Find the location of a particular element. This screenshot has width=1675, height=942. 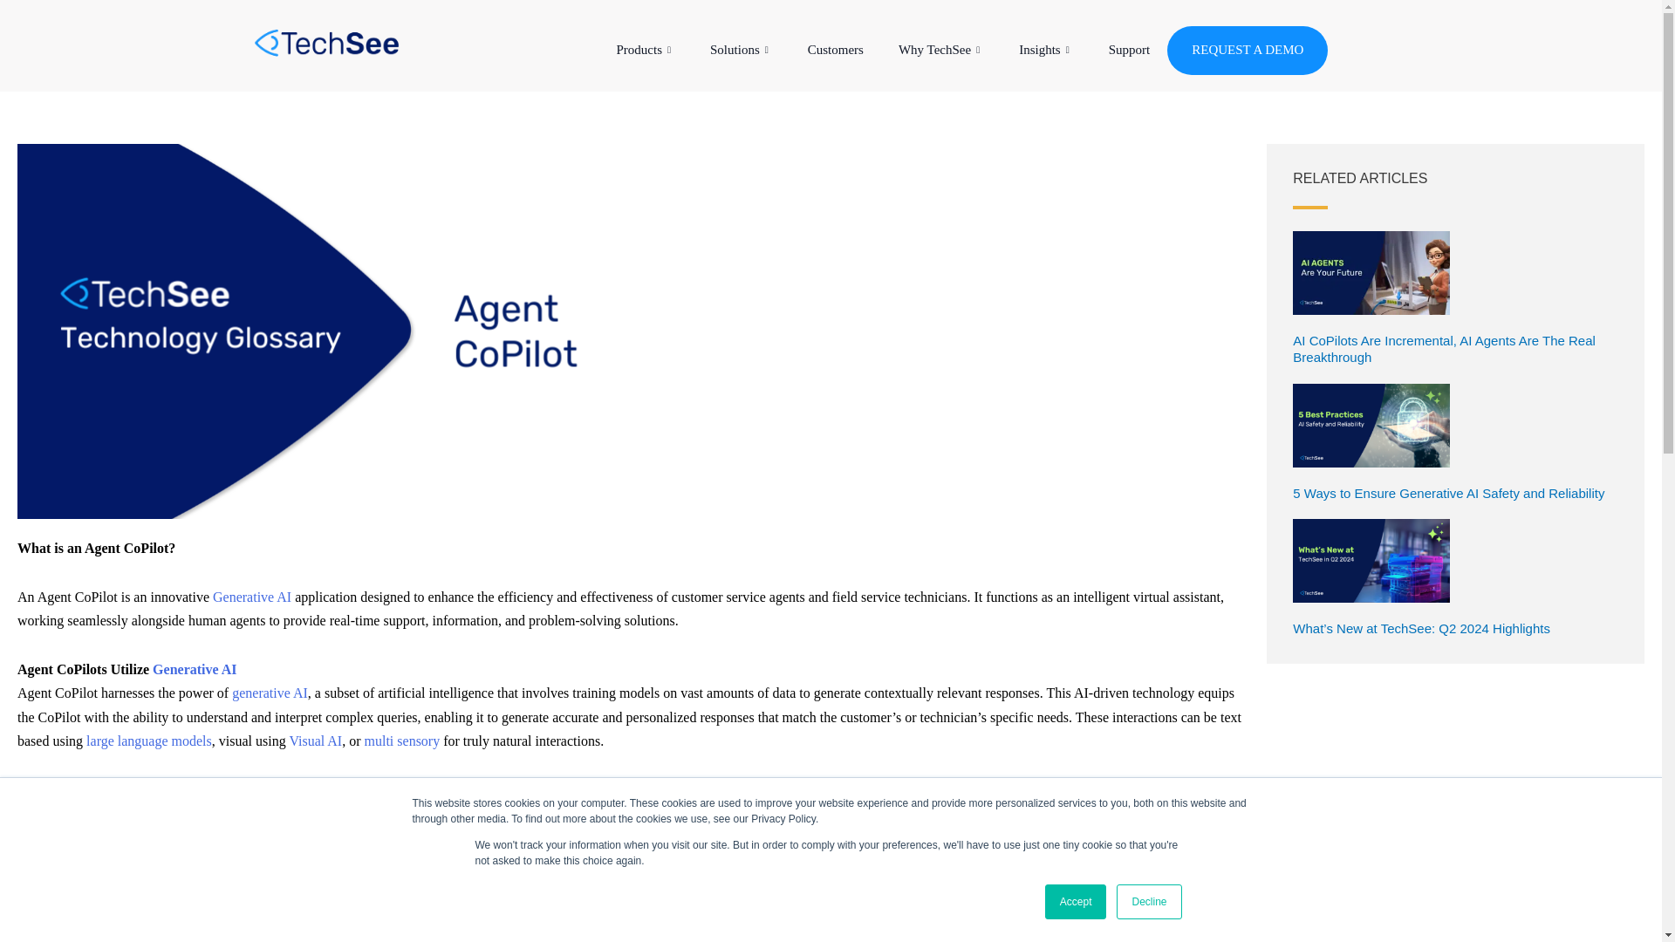

Accept is located at coordinates (1077, 902).